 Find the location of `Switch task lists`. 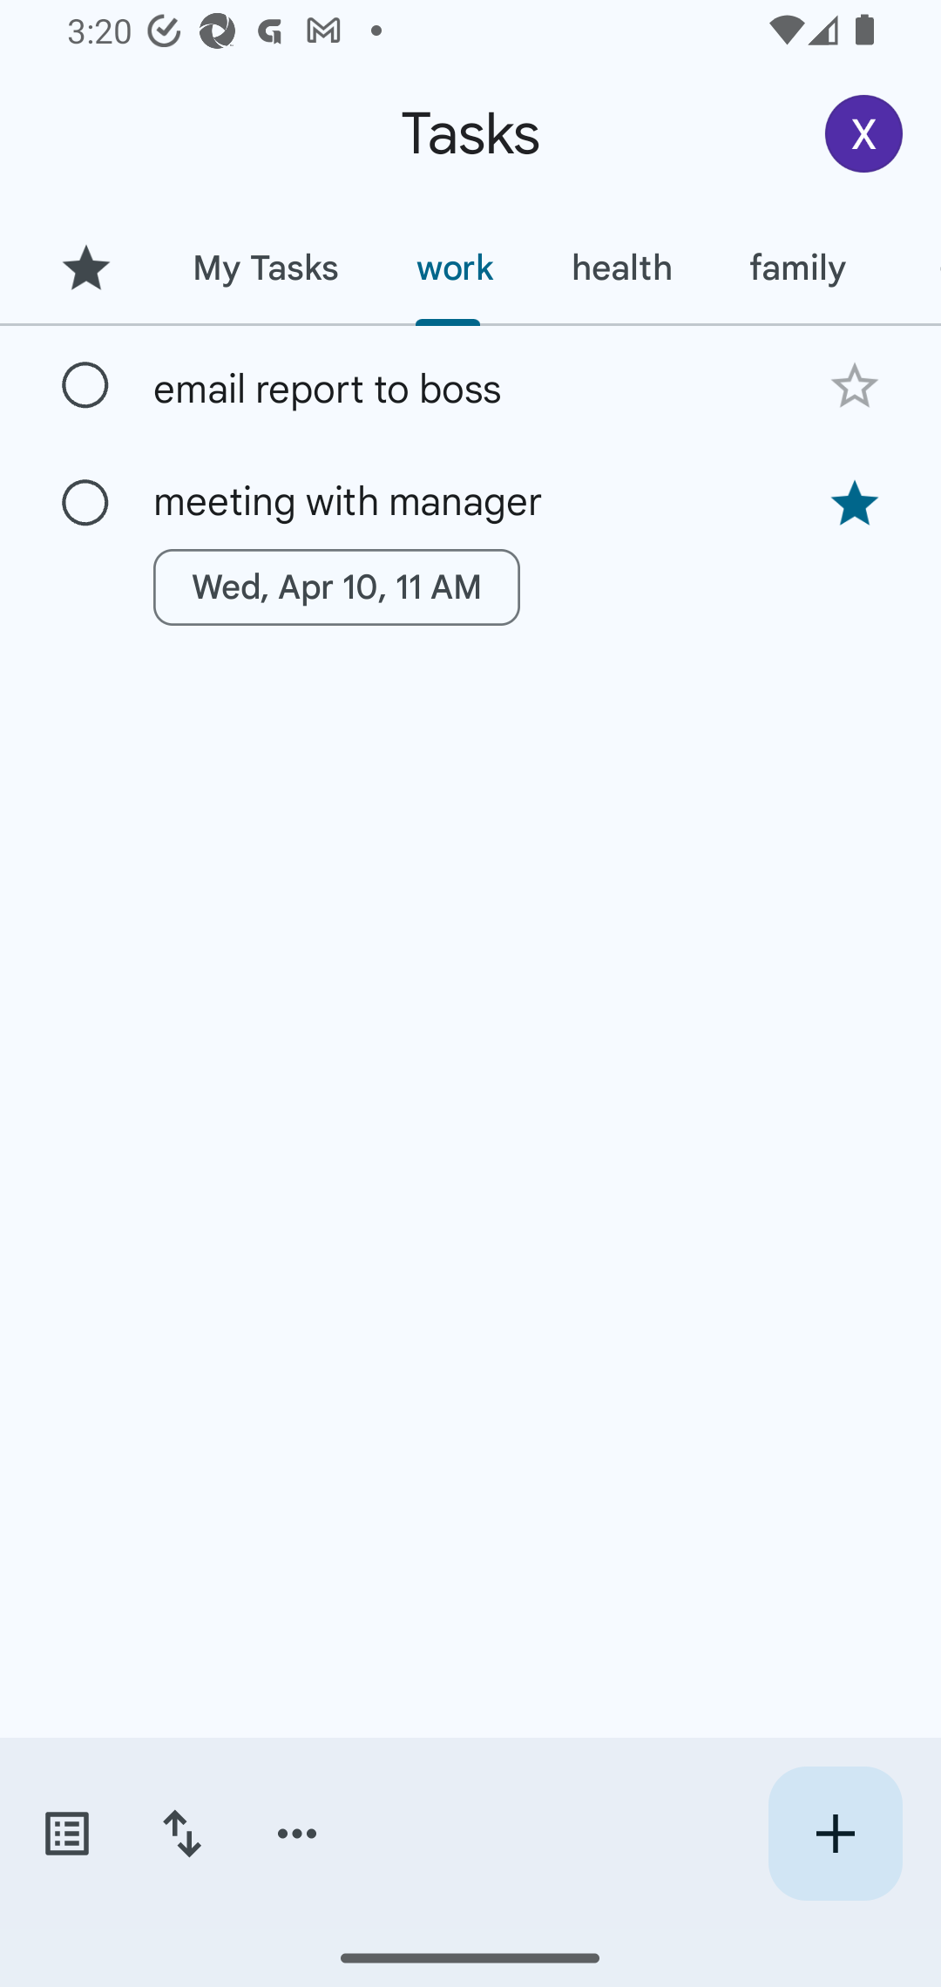

Switch task lists is located at coordinates (66, 1834).